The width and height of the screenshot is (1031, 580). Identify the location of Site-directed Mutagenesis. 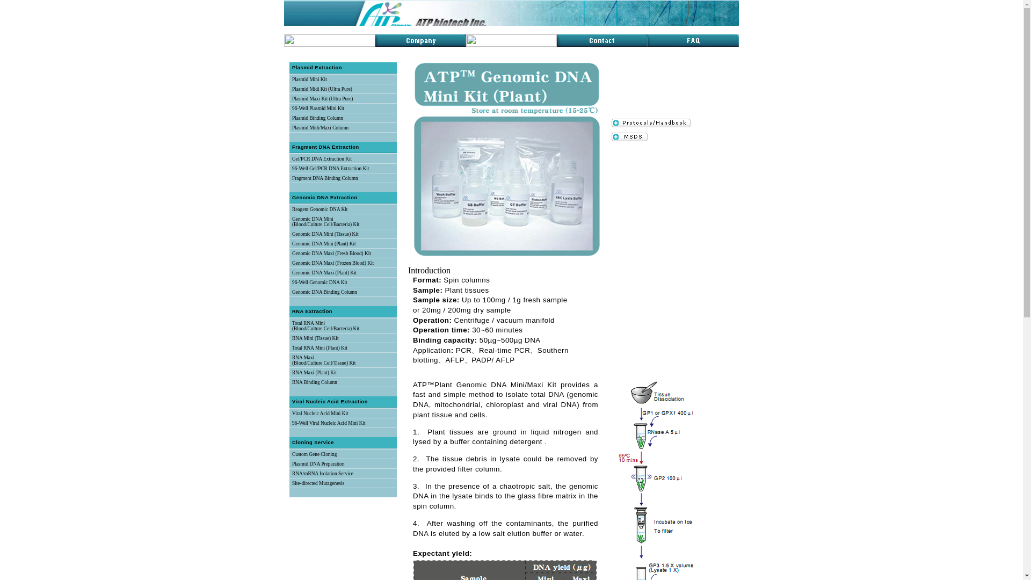
(318, 483).